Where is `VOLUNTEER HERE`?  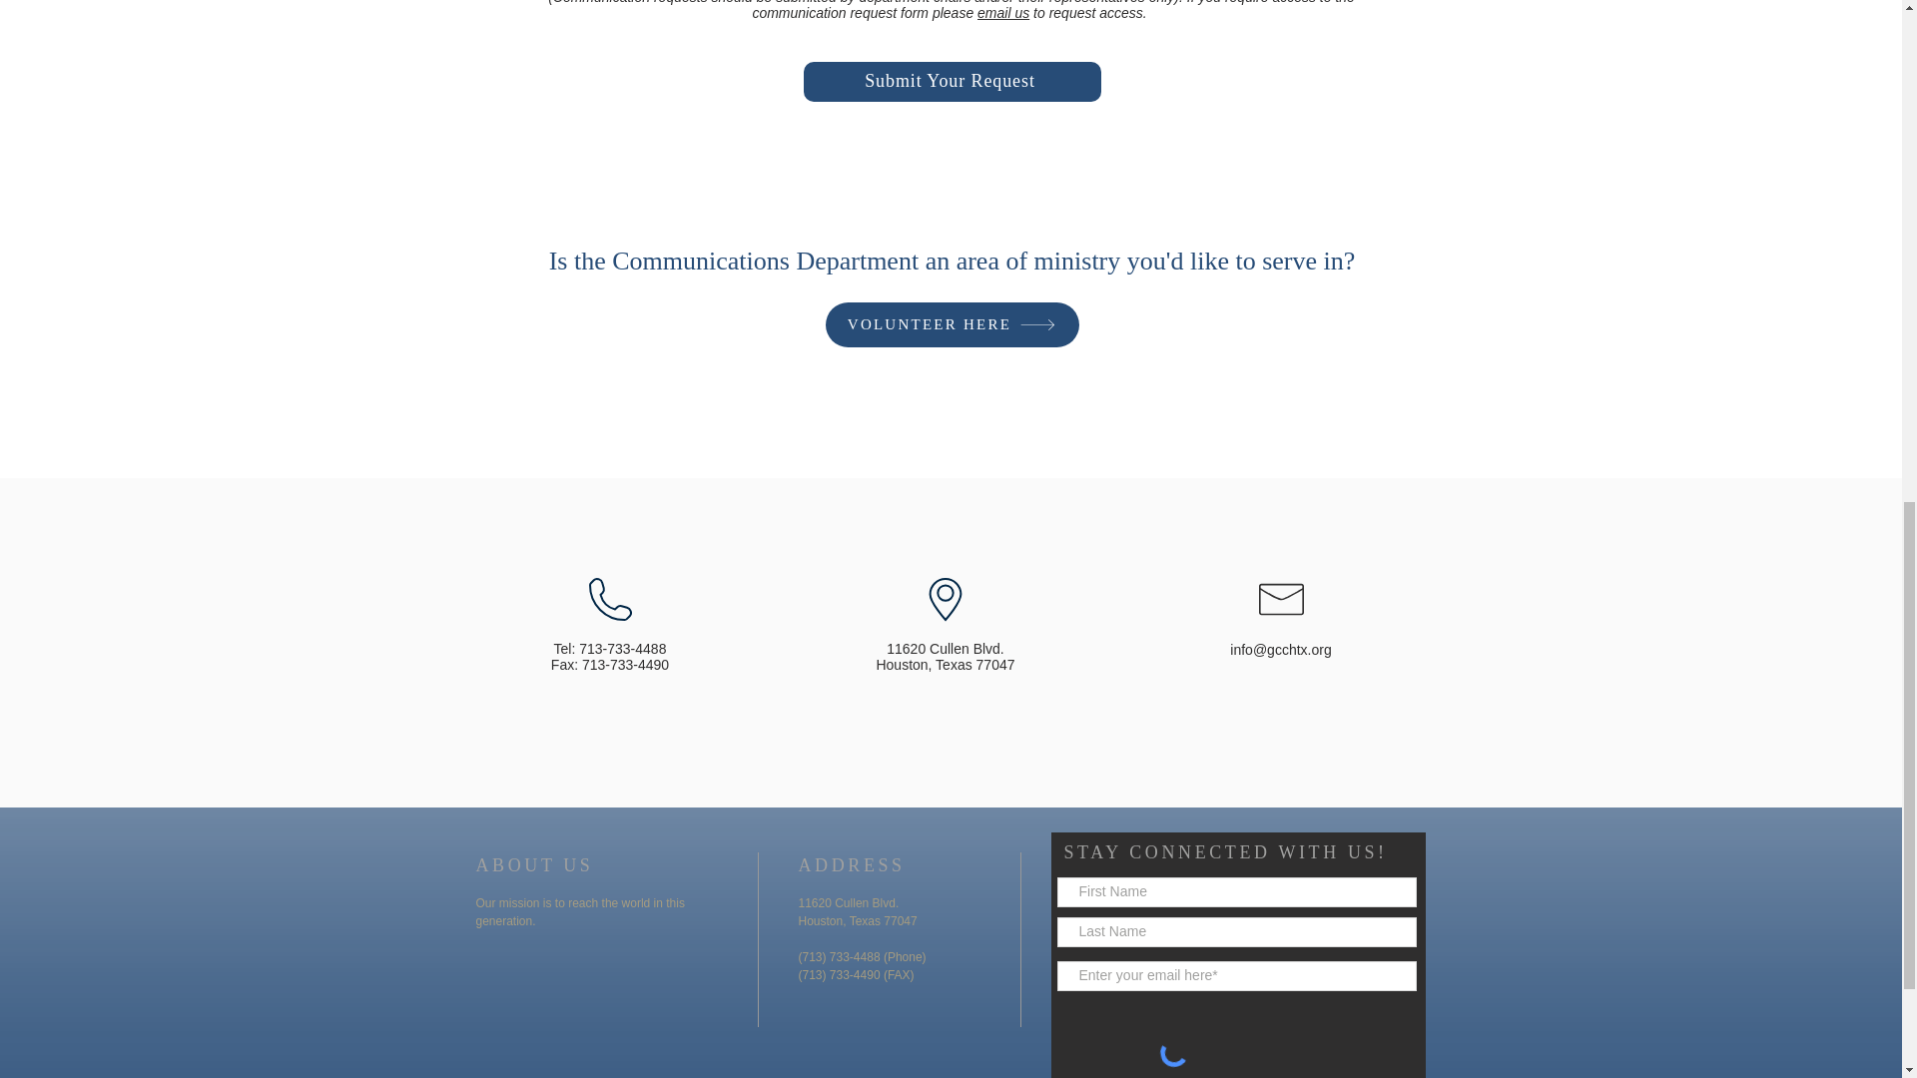
VOLUNTEER HERE is located at coordinates (951, 324).